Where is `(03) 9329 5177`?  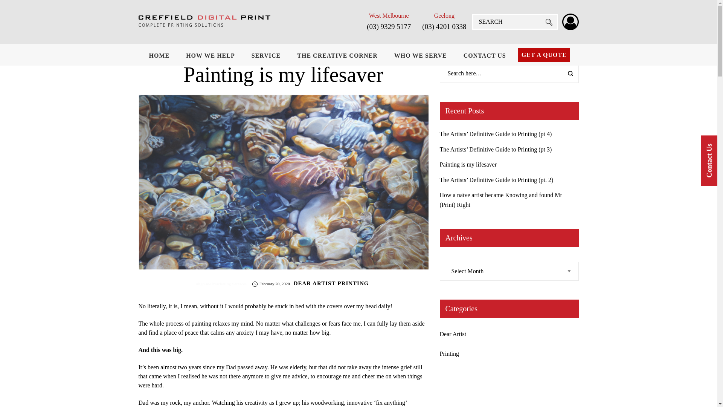 (03) 9329 5177 is located at coordinates (389, 26).